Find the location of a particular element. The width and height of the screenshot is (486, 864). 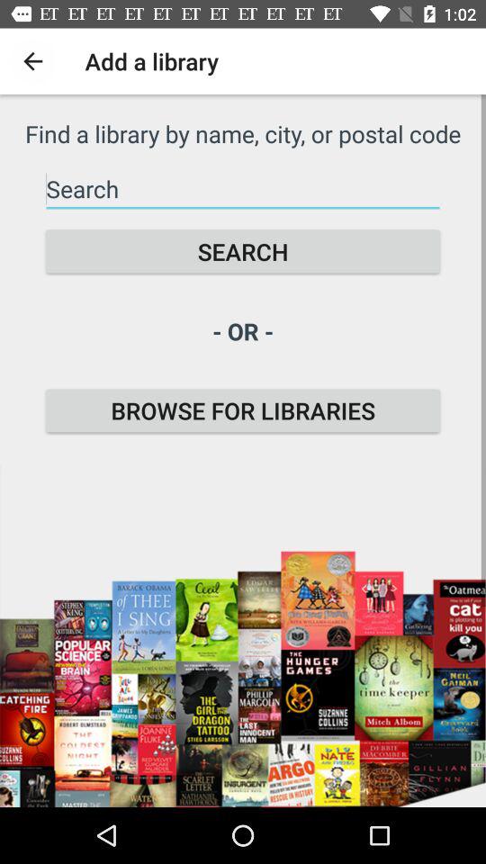

click item above the find a library icon is located at coordinates (32, 61).